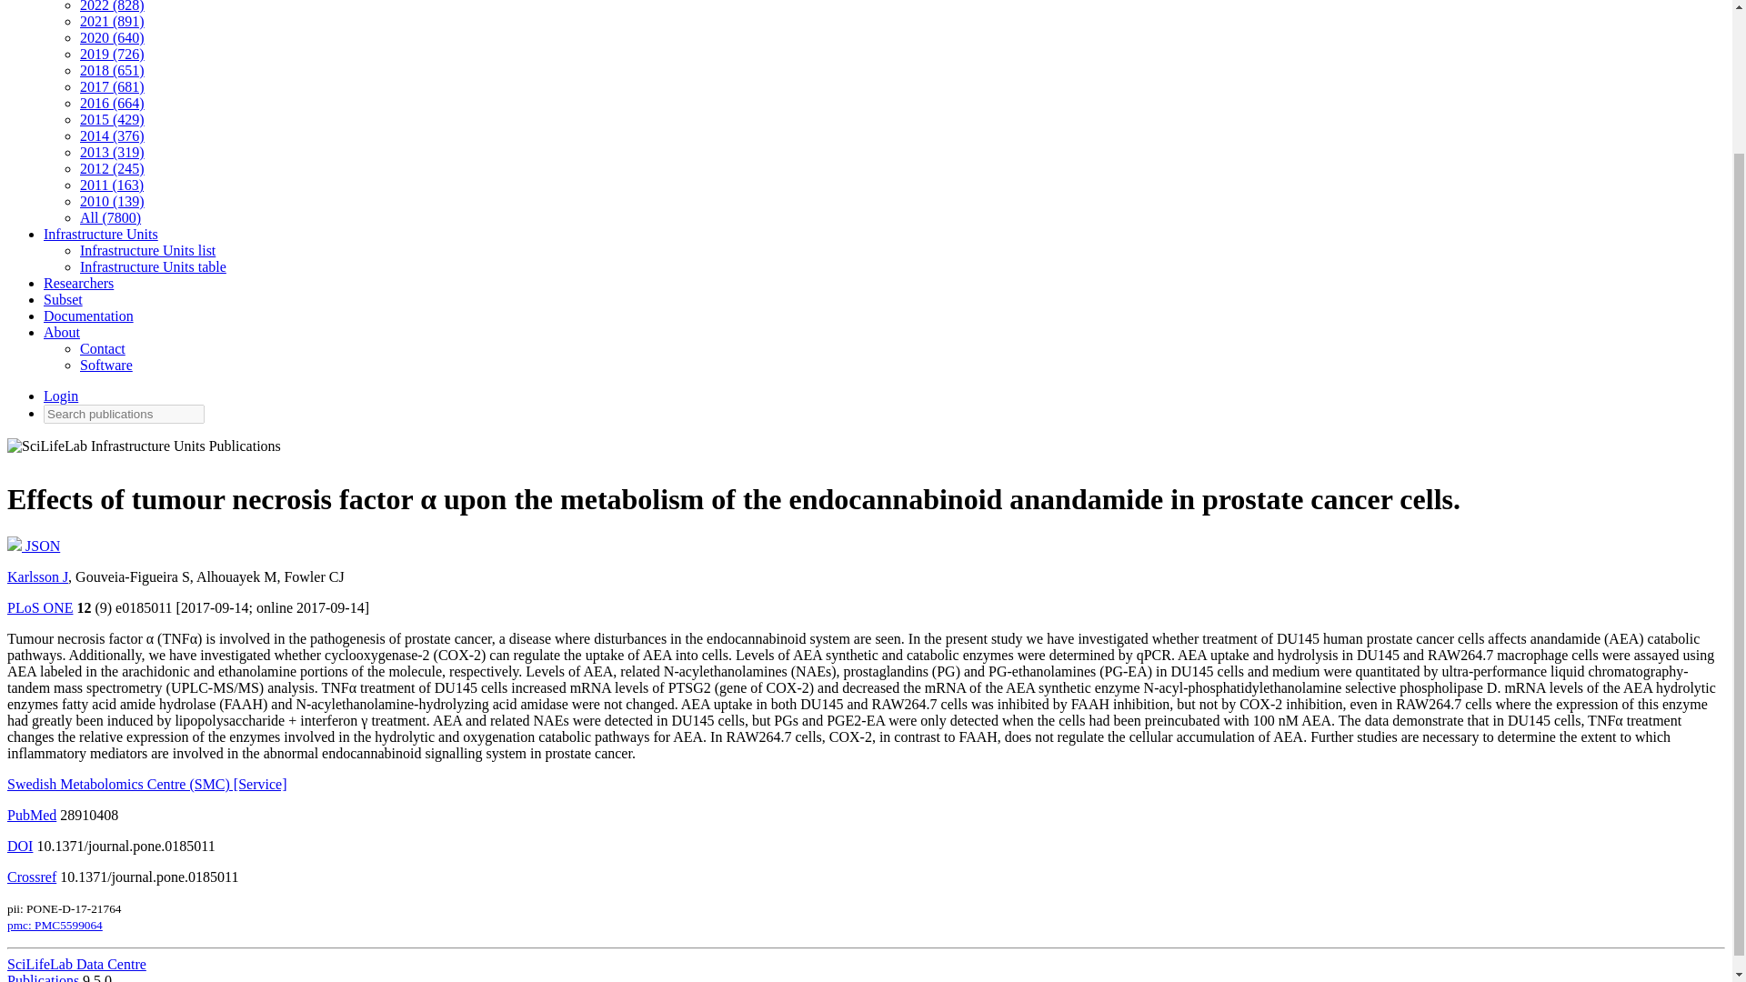 This screenshot has width=1746, height=982. Describe the element at coordinates (153, 267) in the screenshot. I see `Infrastructure Units table` at that location.